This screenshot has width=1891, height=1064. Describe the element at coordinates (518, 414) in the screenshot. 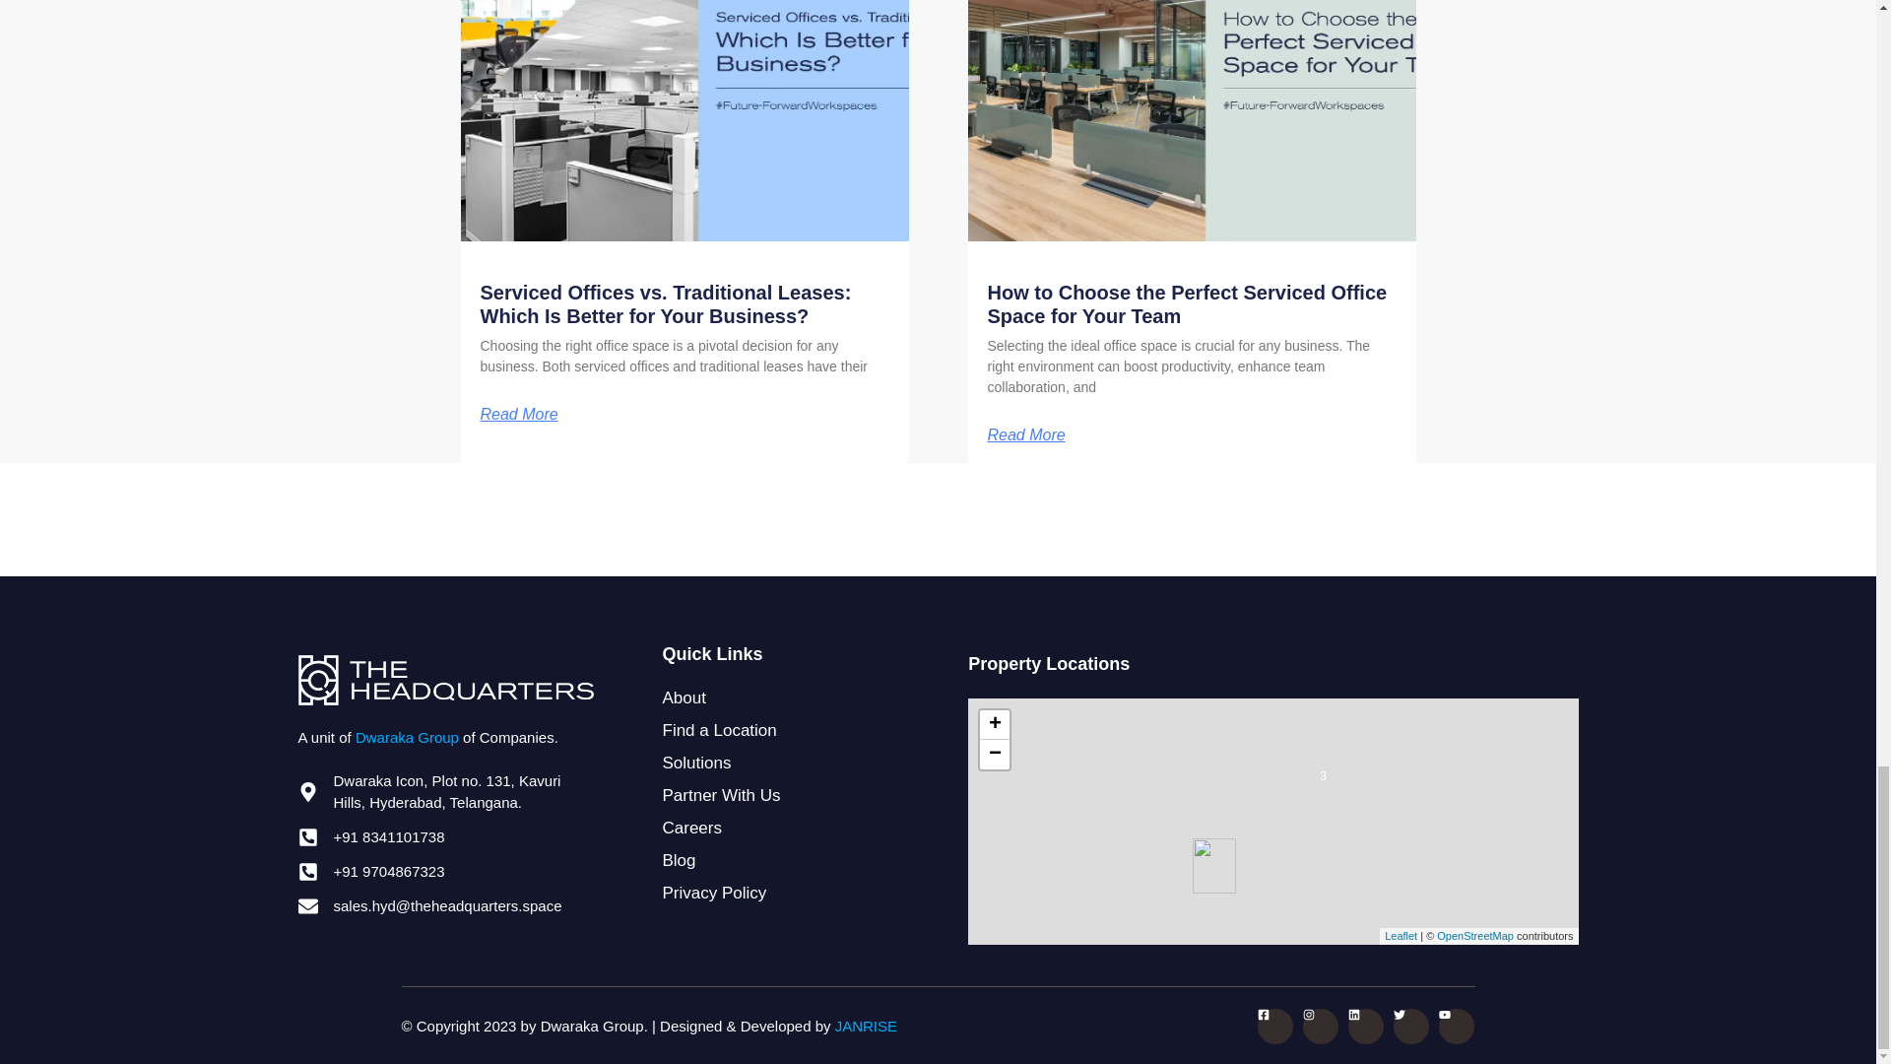

I see `Read More` at that location.